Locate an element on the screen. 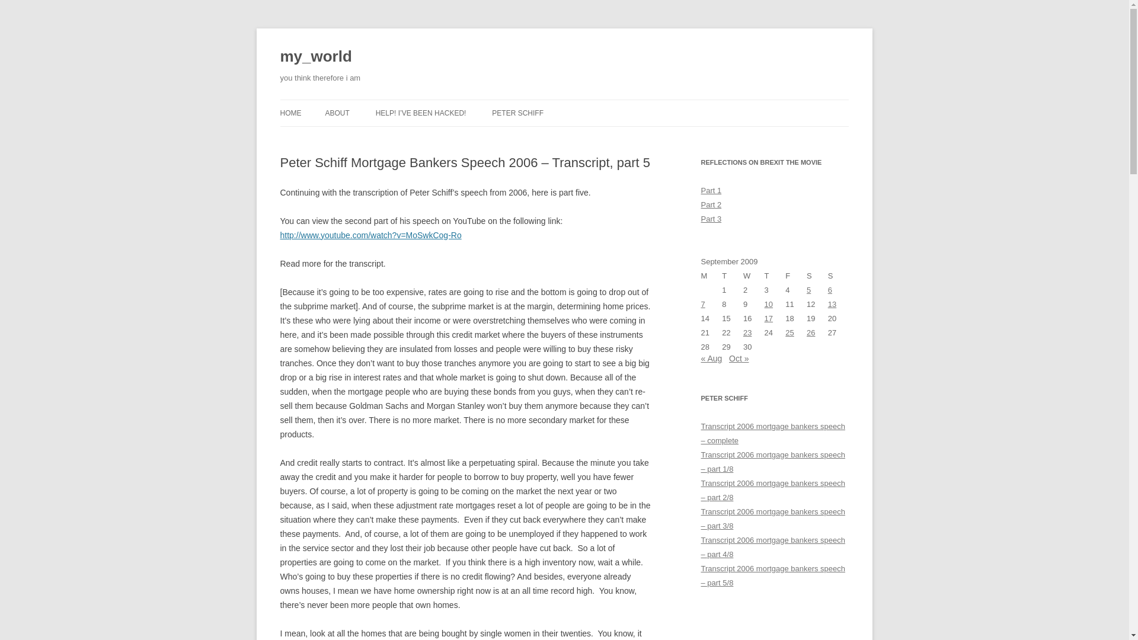 Image resolution: width=1138 pixels, height=640 pixels. 25 is located at coordinates (789, 333).